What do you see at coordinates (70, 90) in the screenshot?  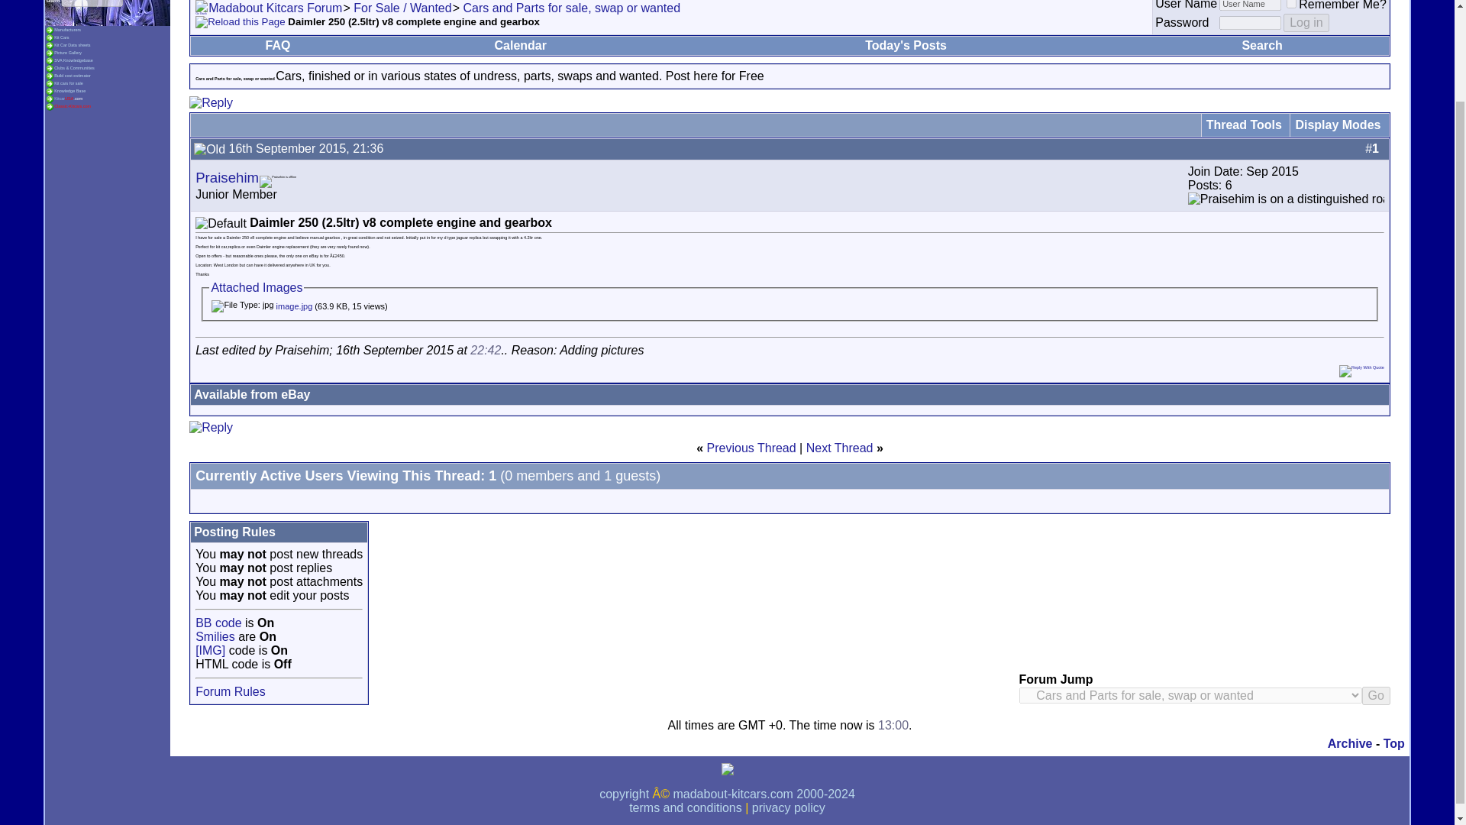 I see `Knowledge Base ` at bounding box center [70, 90].